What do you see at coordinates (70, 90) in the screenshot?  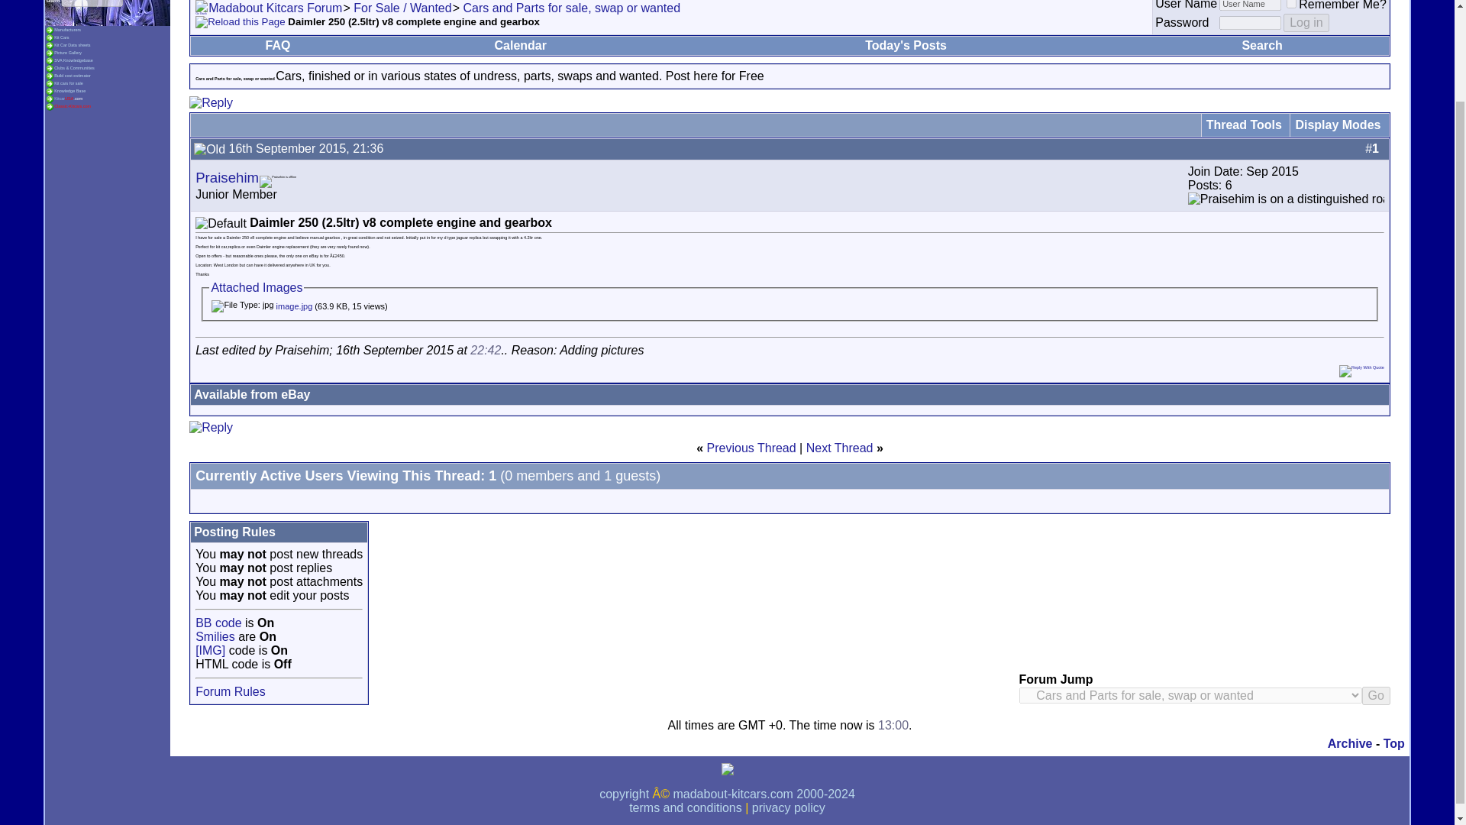 I see `Knowledge Base ` at bounding box center [70, 90].